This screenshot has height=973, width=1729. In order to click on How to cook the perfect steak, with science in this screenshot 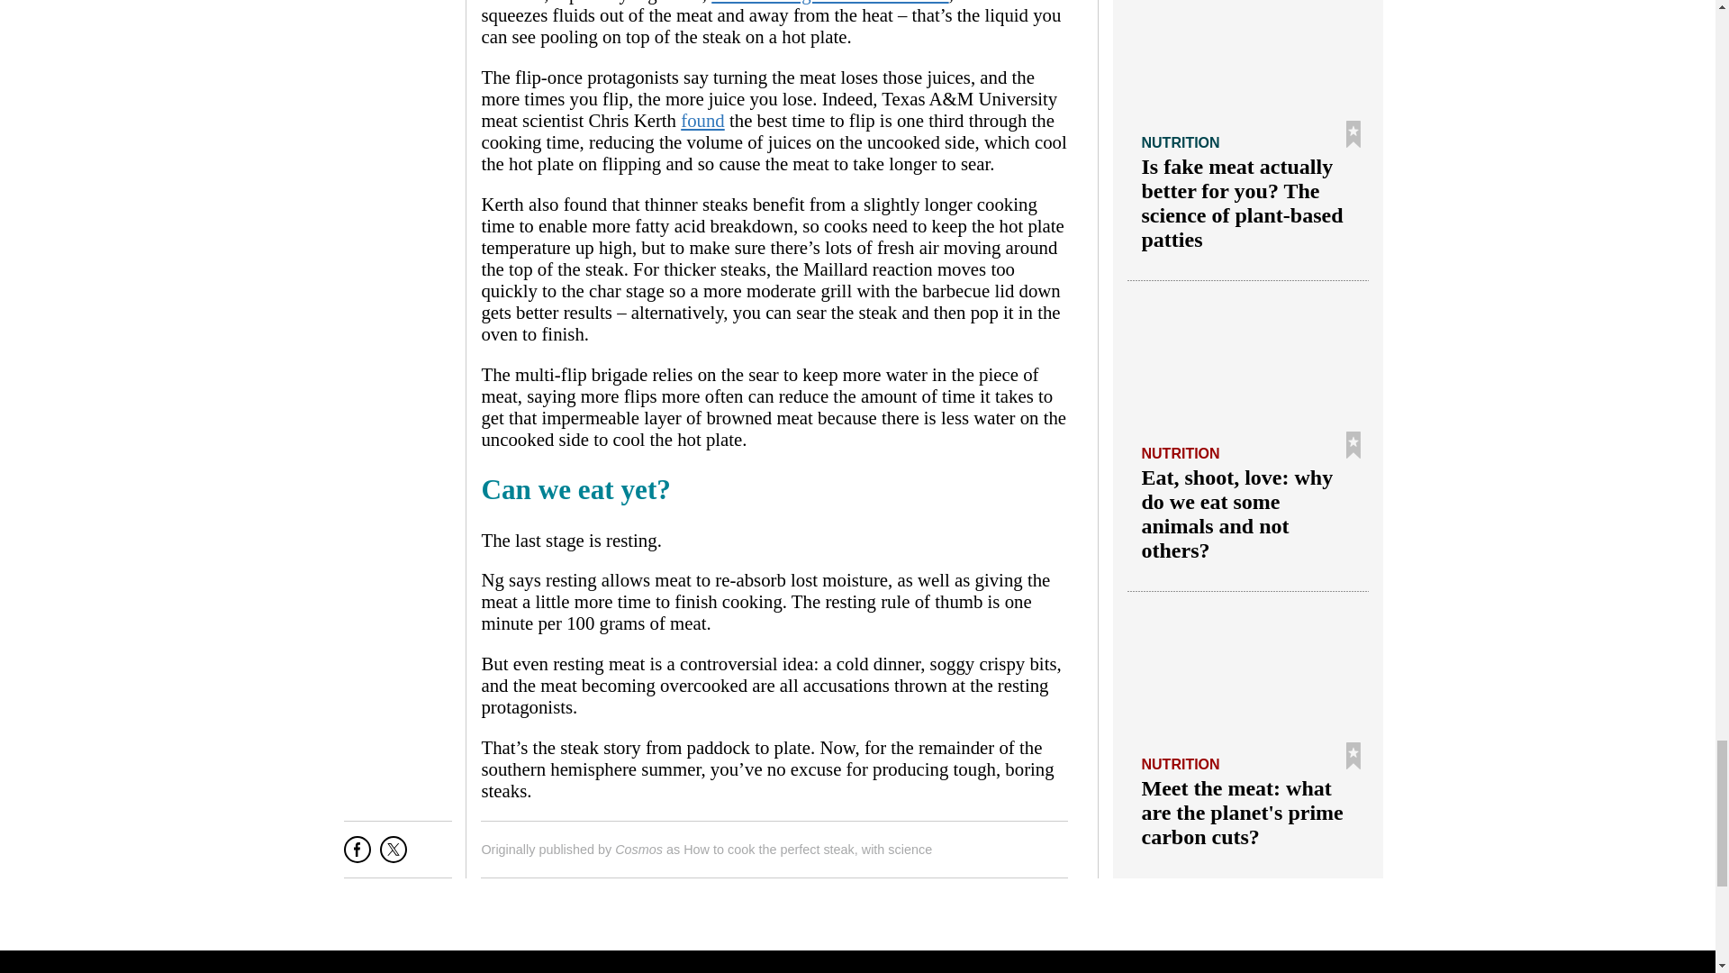, I will do `click(807, 850)`.